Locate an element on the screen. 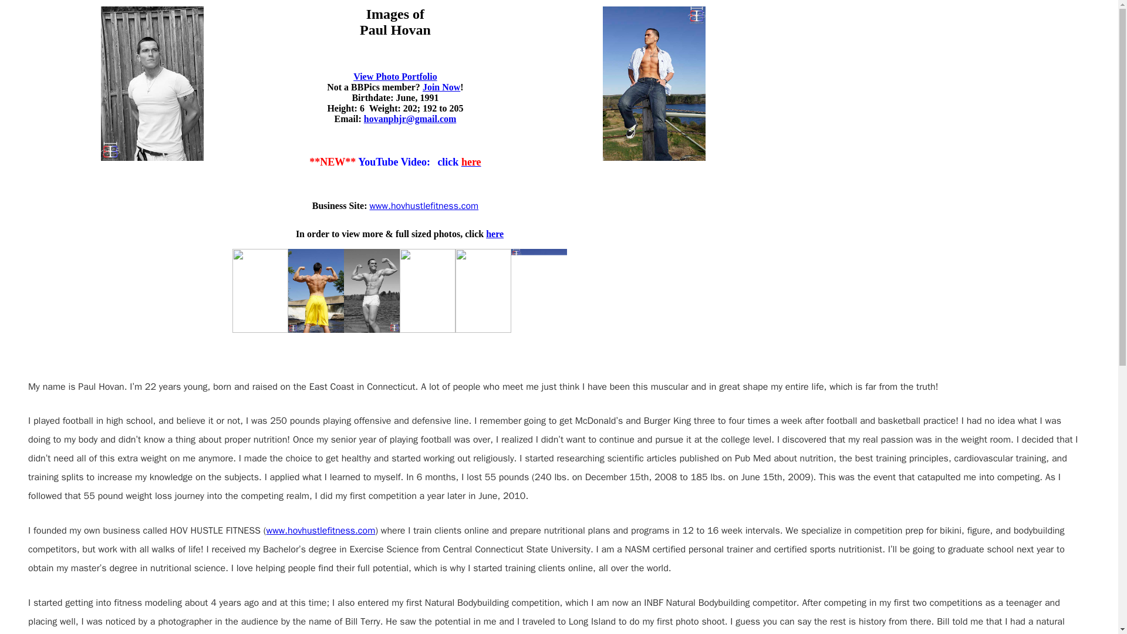  here is located at coordinates (471, 162).